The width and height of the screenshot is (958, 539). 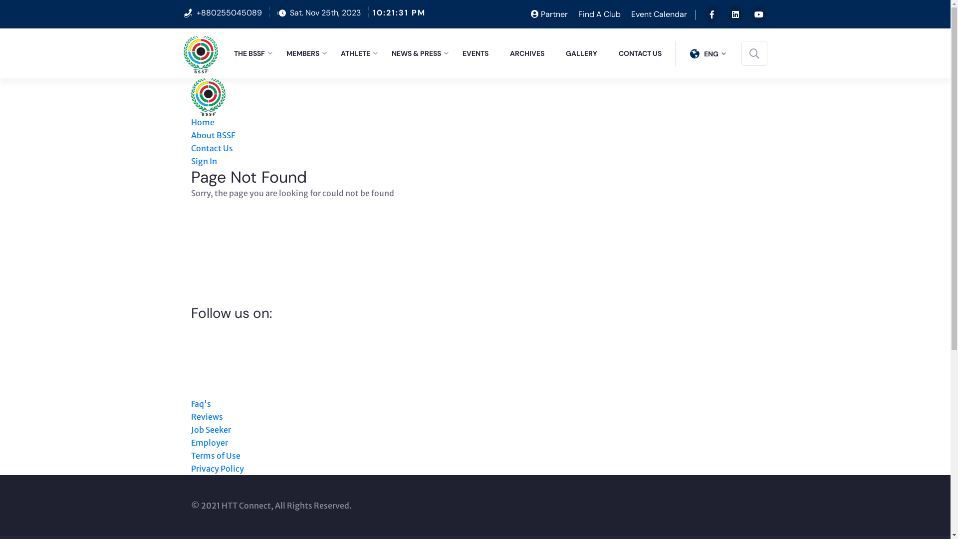 I want to click on MEMBERS, so click(x=306, y=53).